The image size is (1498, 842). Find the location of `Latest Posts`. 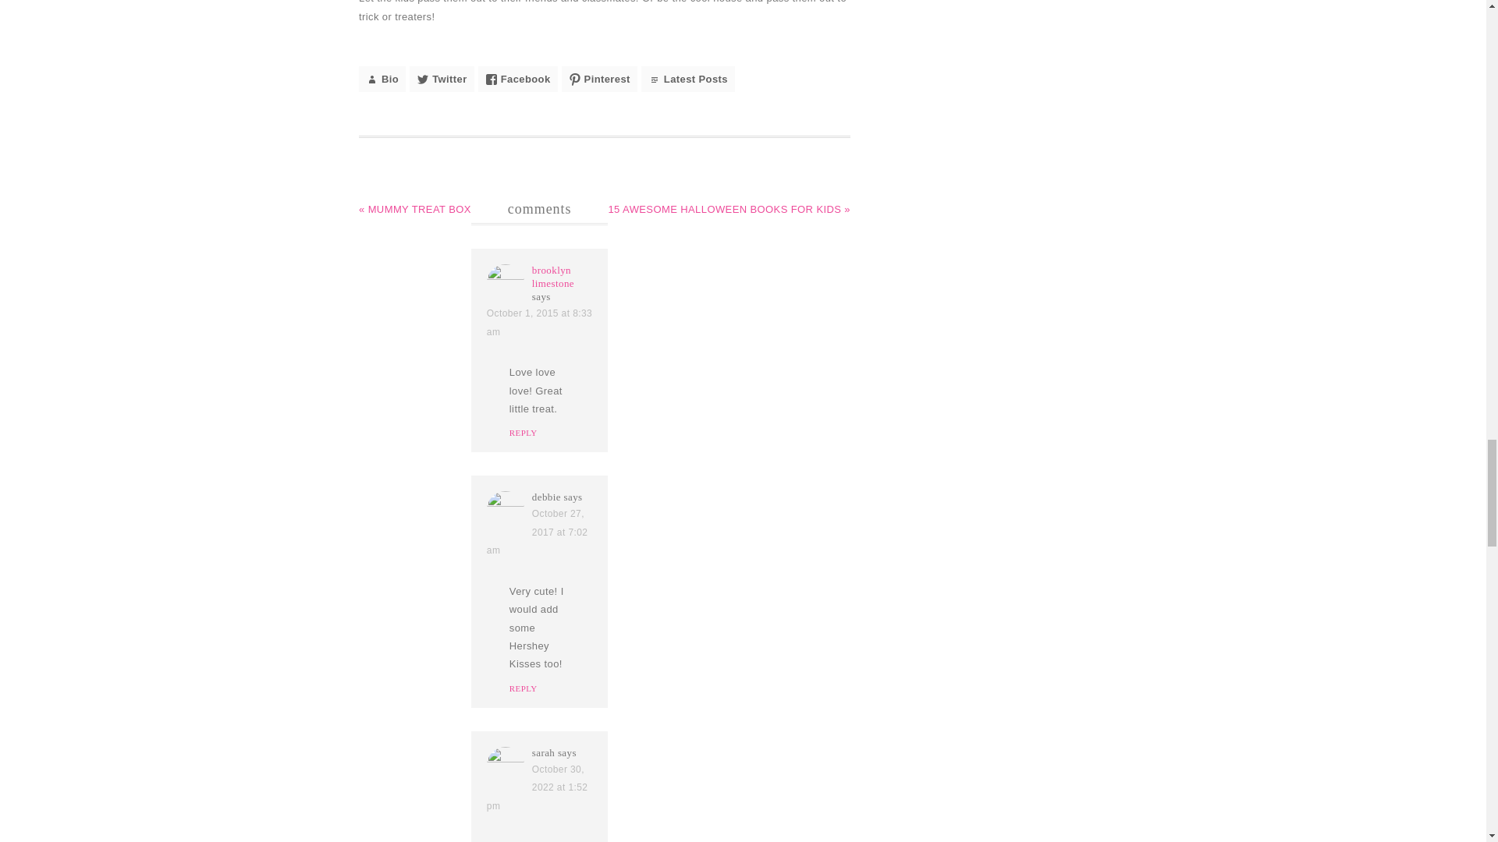

Latest Posts is located at coordinates (688, 79).